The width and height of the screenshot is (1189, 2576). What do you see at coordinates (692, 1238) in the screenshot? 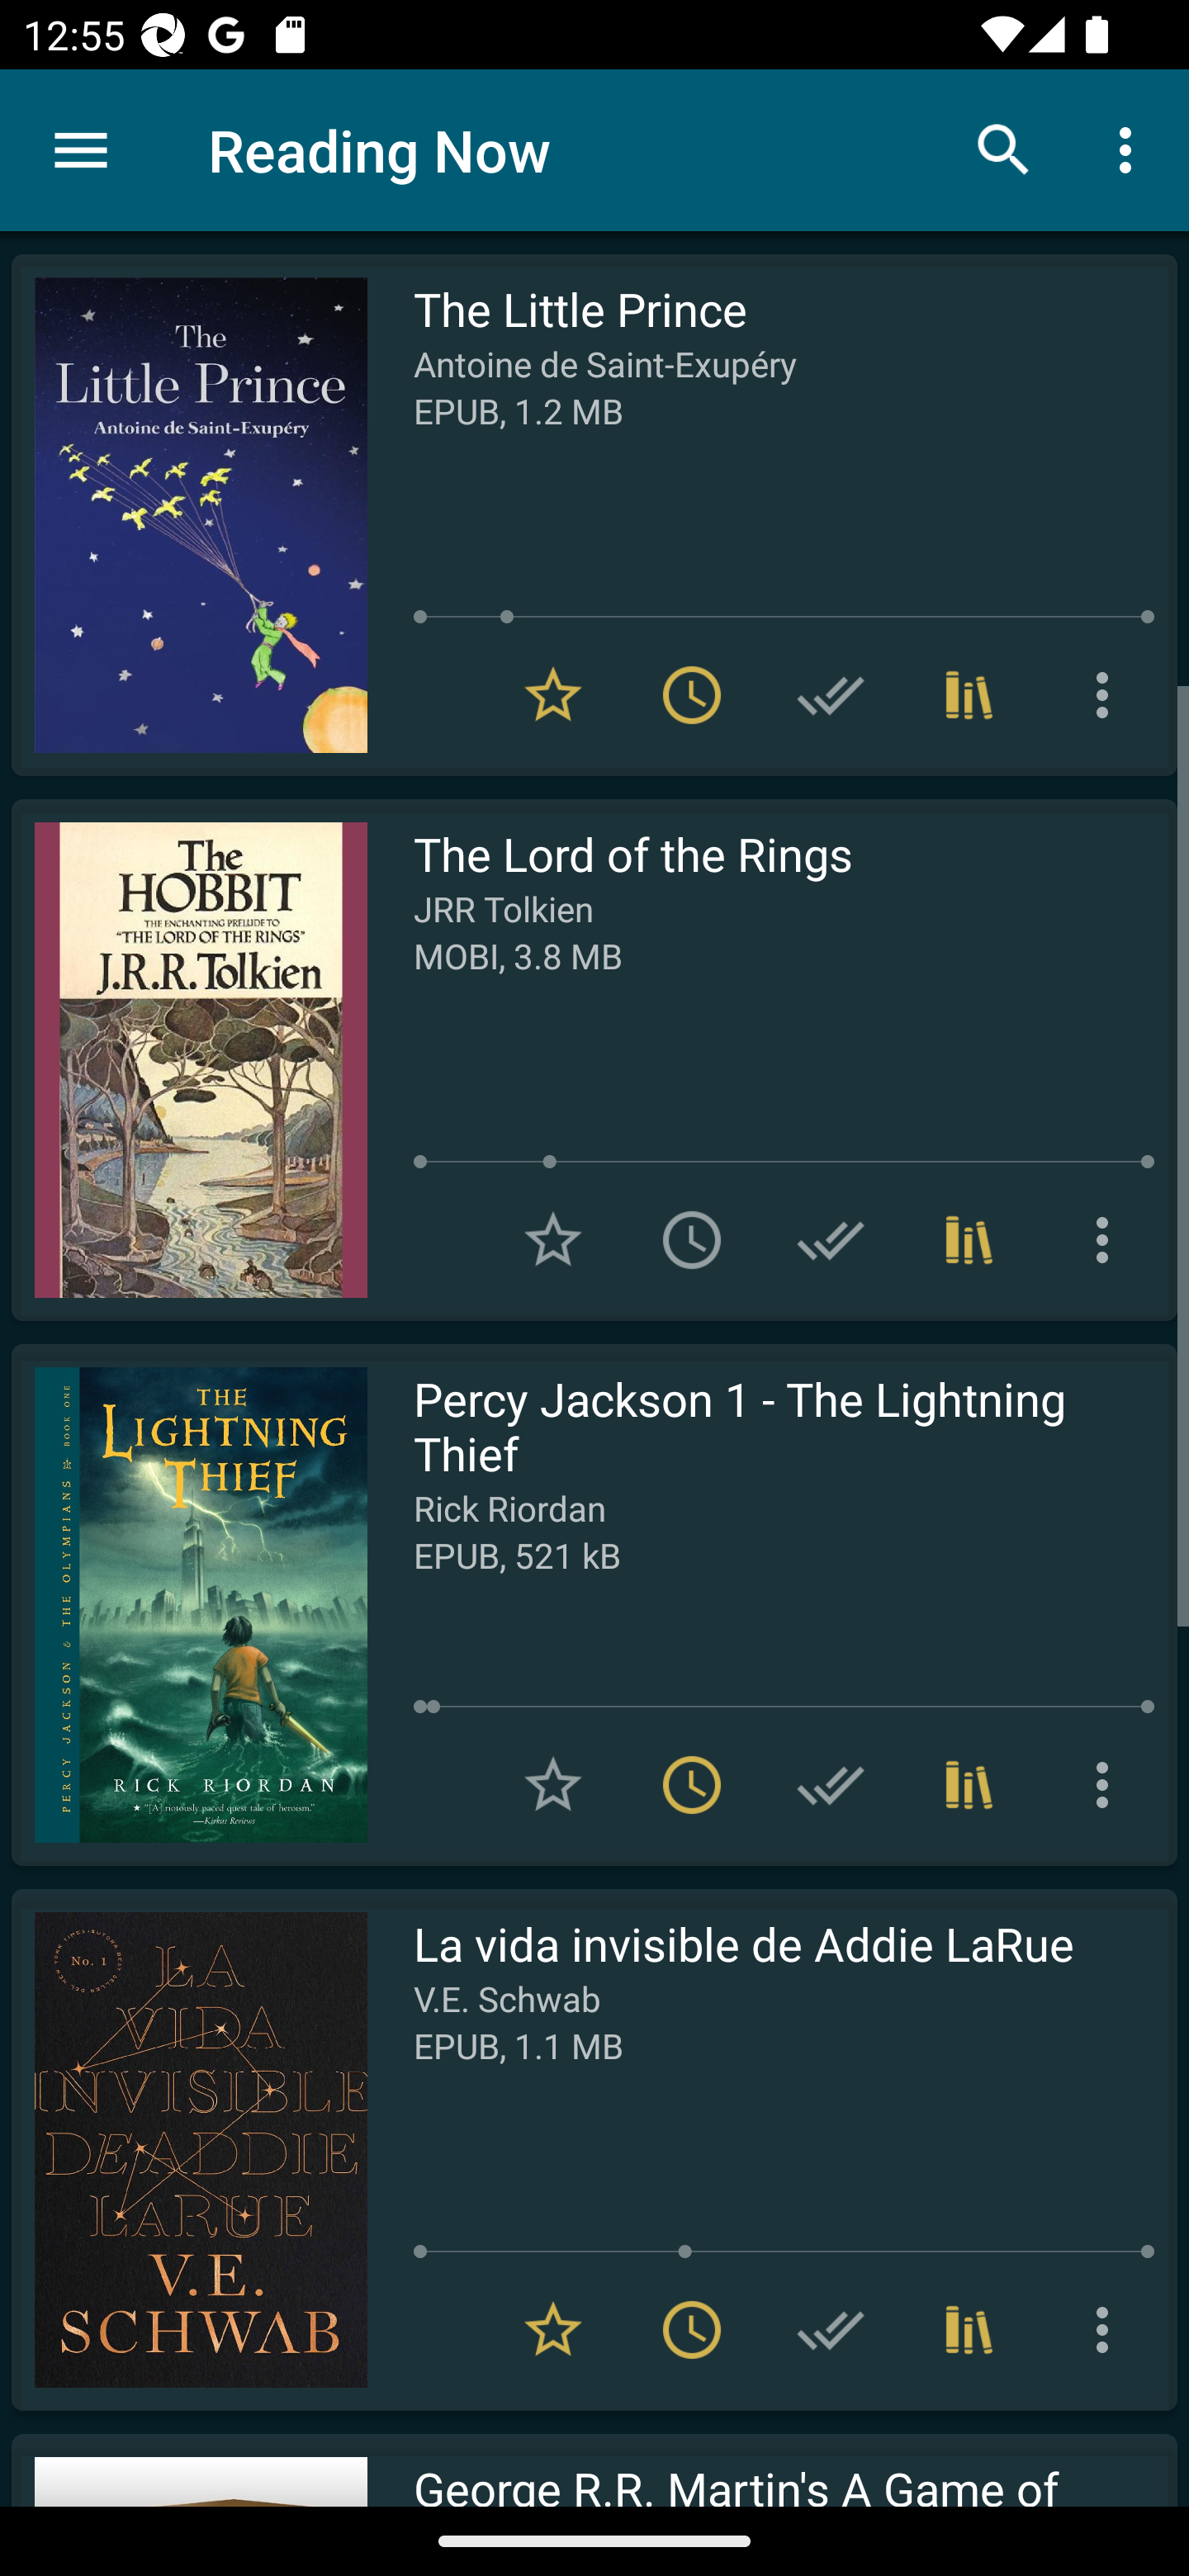
I see `Add to To read` at bounding box center [692, 1238].